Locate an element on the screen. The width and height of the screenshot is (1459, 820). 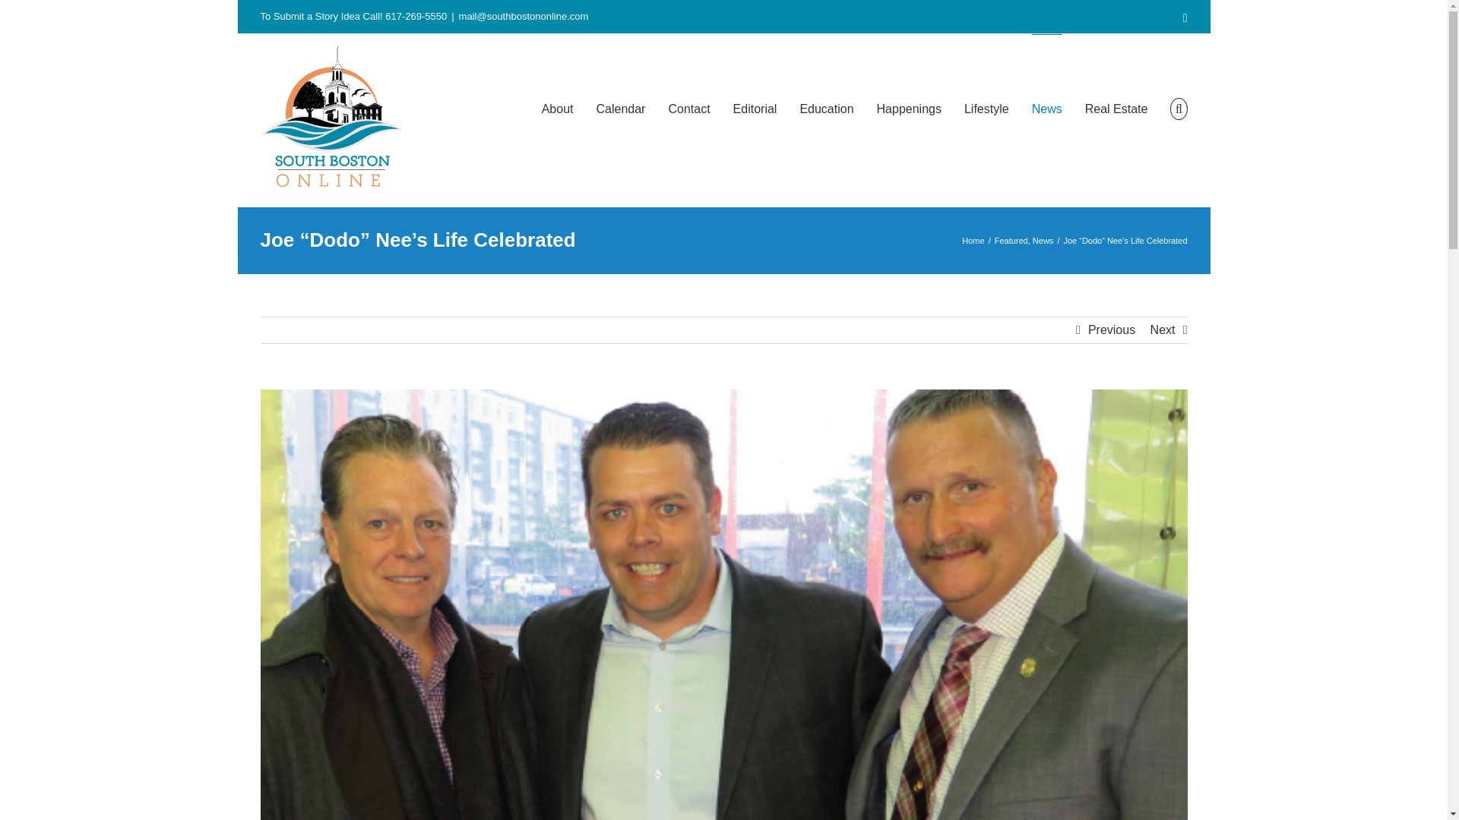
Home is located at coordinates (973, 240).